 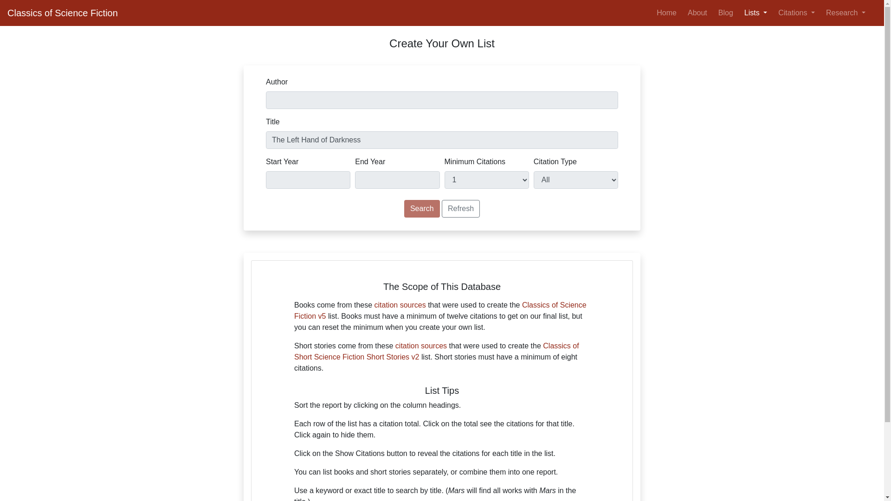 I want to click on Classics of Short Science Fiction Short Stories v2, so click(x=436, y=351).